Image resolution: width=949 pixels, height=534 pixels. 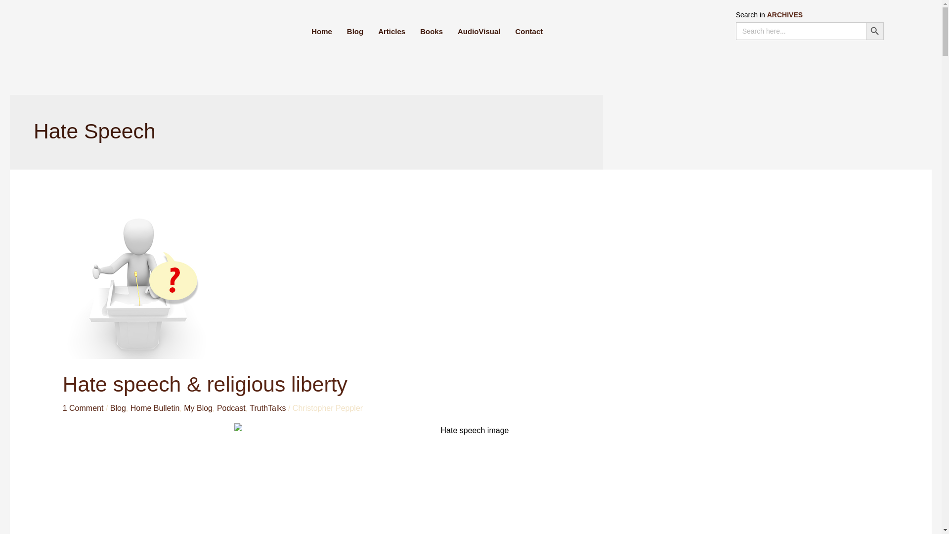 What do you see at coordinates (321, 31) in the screenshot?
I see `Home` at bounding box center [321, 31].